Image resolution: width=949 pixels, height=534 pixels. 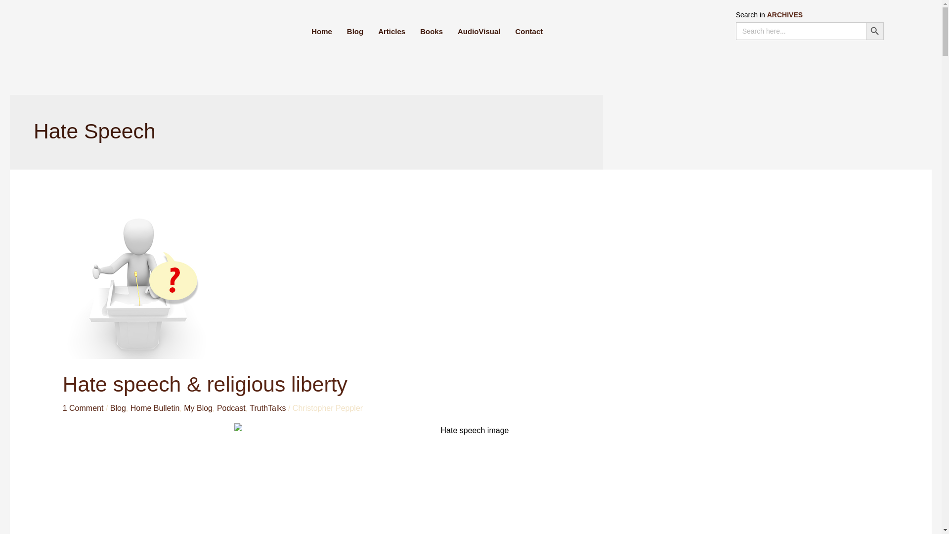 What do you see at coordinates (321, 31) in the screenshot?
I see `Home` at bounding box center [321, 31].